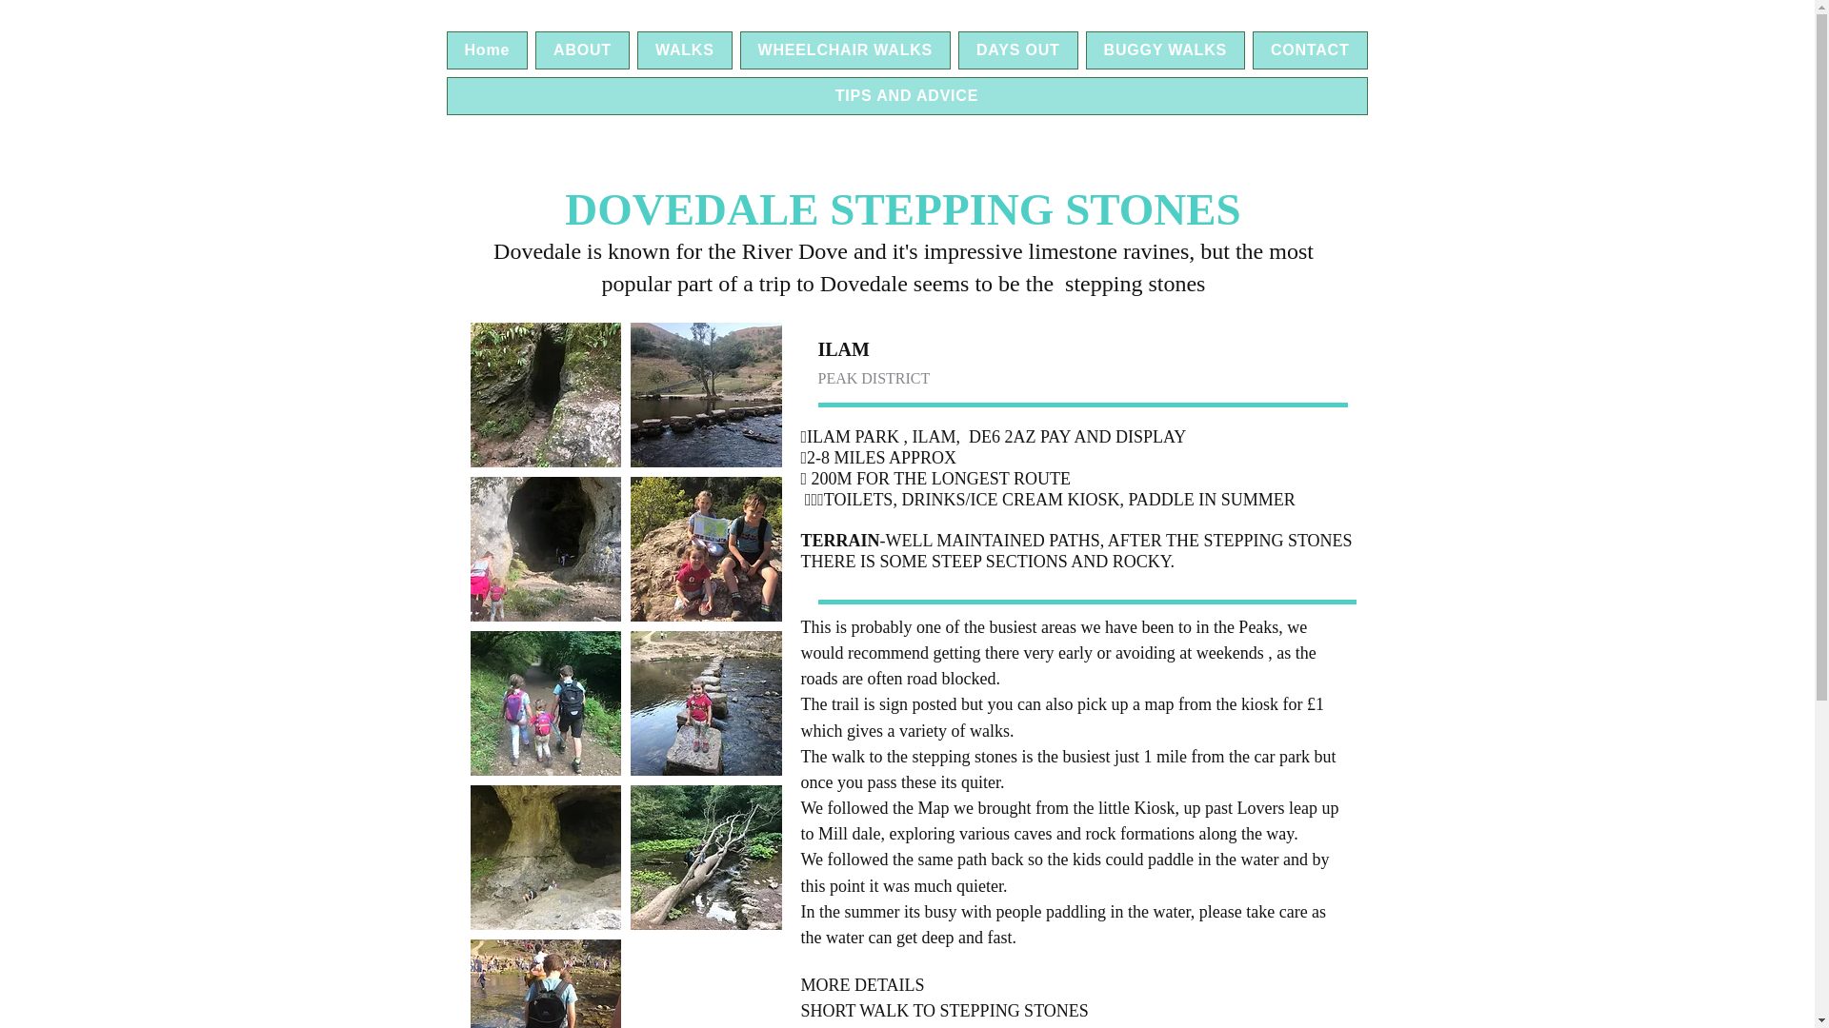 The image size is (1829, 1028). Describe the element at coordinates (684, 50) in the screenshot. I see `WALKS` at that location.